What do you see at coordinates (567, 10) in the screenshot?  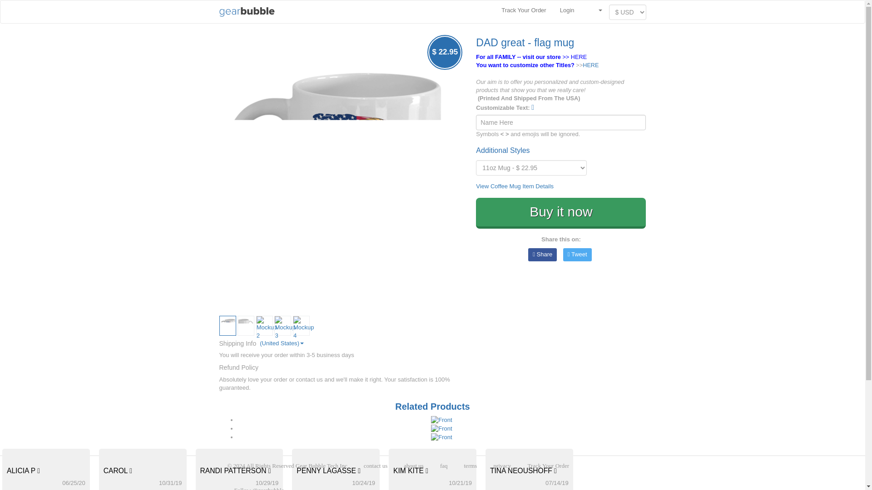 I see `Login` at bounding box center [567, 10].